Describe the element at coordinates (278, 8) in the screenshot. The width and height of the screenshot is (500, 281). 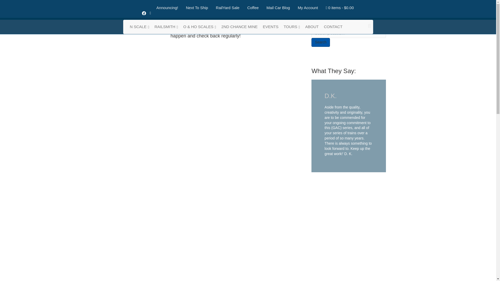
I see `Mail Car Blog` at that location.